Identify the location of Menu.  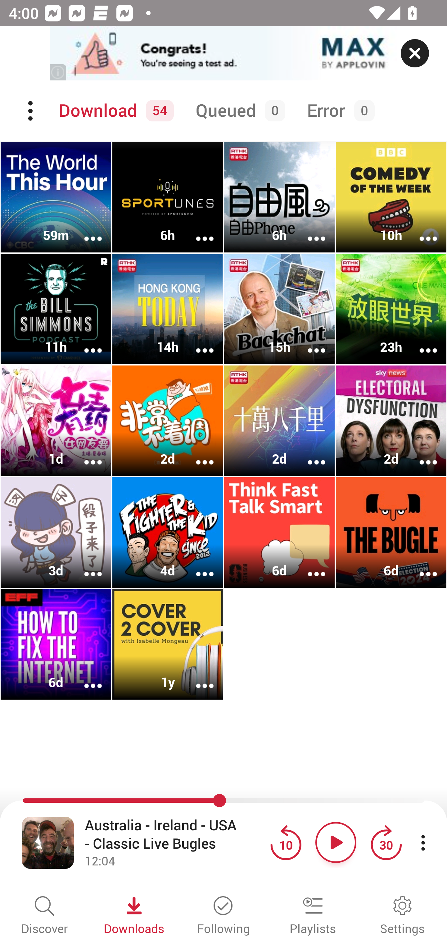
(31, 111).